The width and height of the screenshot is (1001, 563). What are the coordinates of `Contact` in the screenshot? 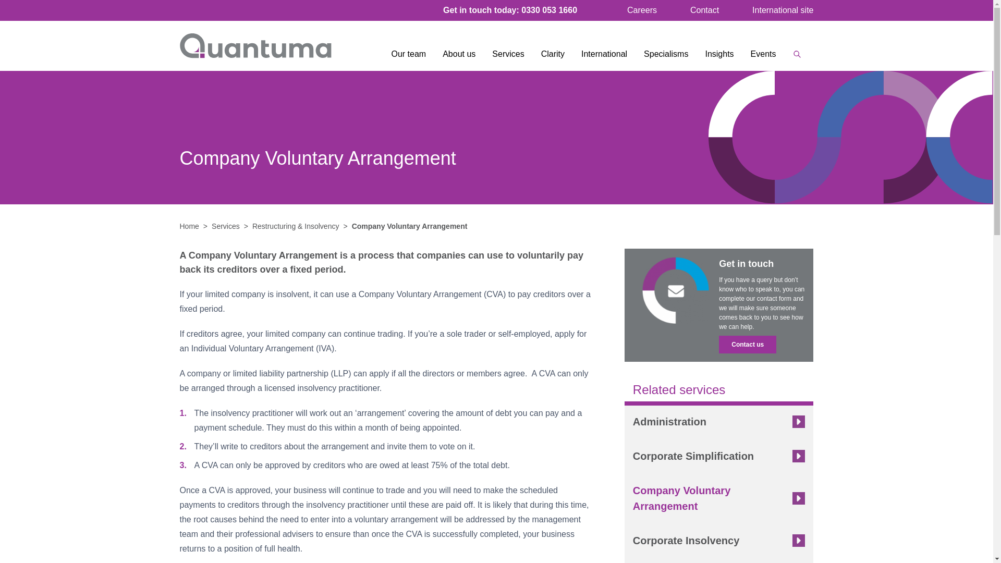 It's located at (704, 10).